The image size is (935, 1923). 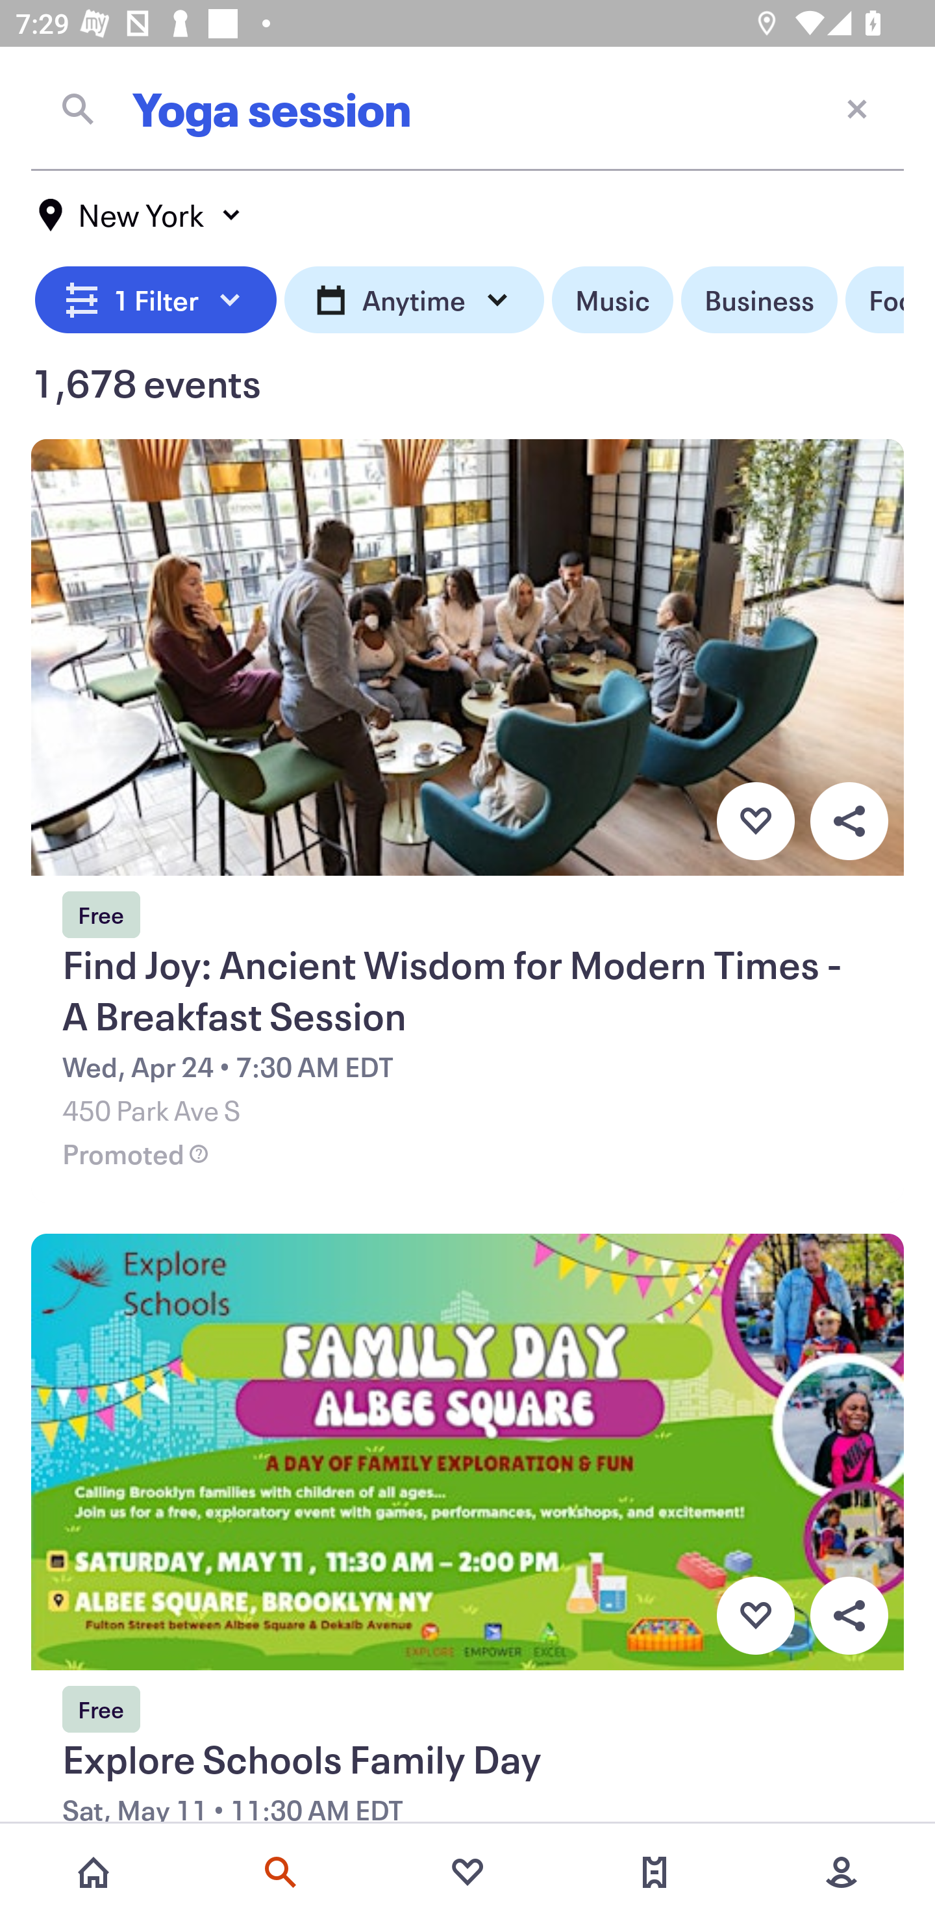 What do you see at coordinates (156, 300) in the screenshot?
I see `1 Filter` at bounding box center [156, 300].